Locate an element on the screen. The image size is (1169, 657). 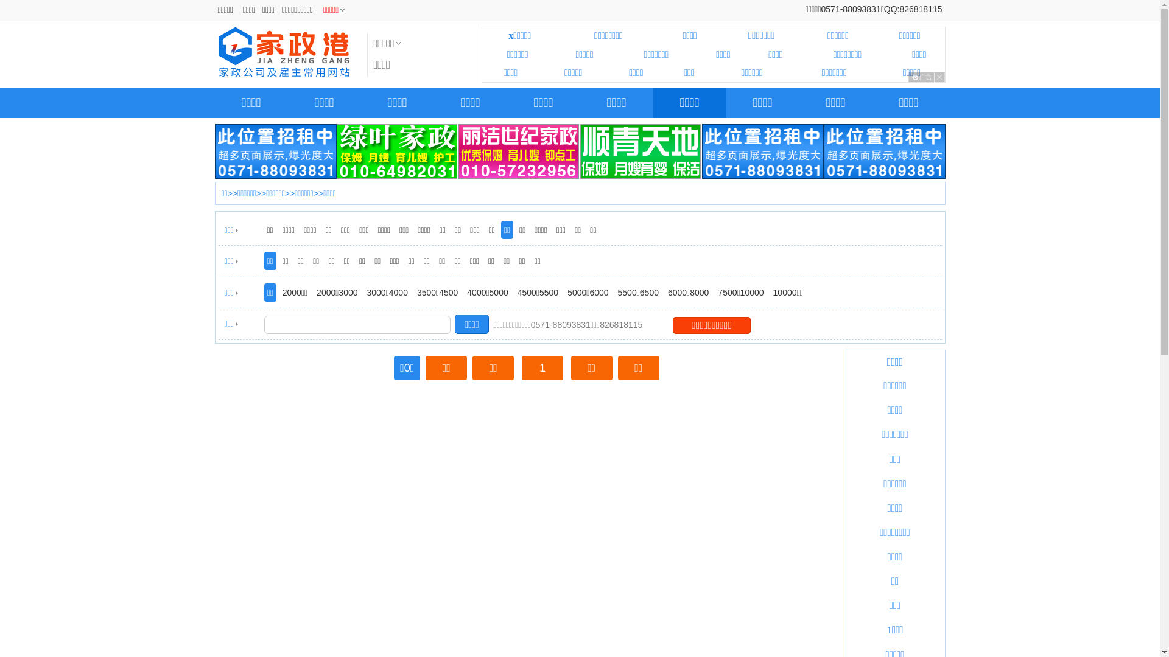
QQ:826818115 is located at coordinates (913, 9).